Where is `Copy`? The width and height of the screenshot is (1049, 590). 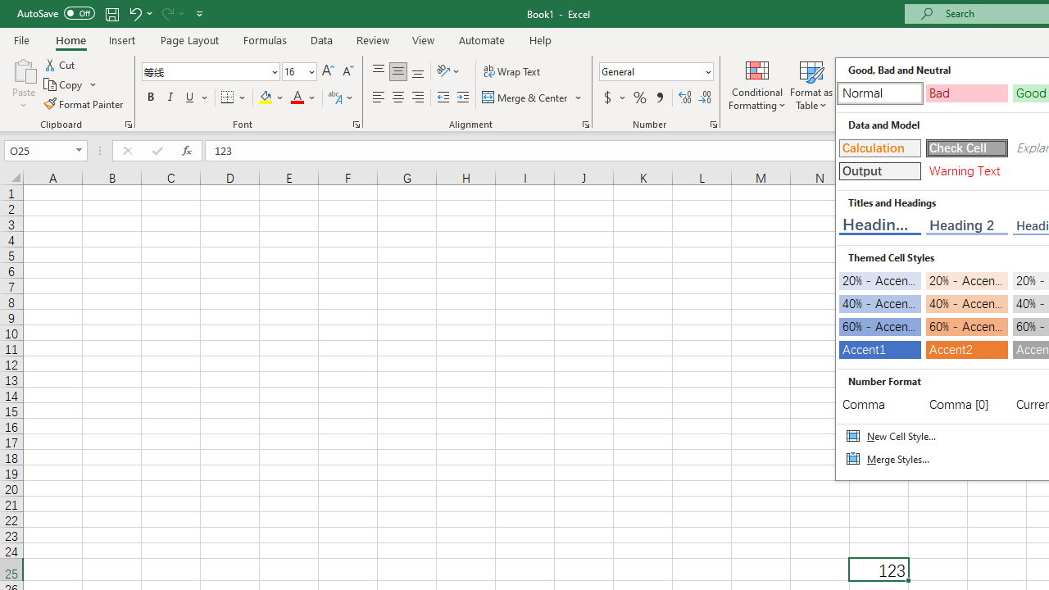
Copy is located at coordinates (70, 85).